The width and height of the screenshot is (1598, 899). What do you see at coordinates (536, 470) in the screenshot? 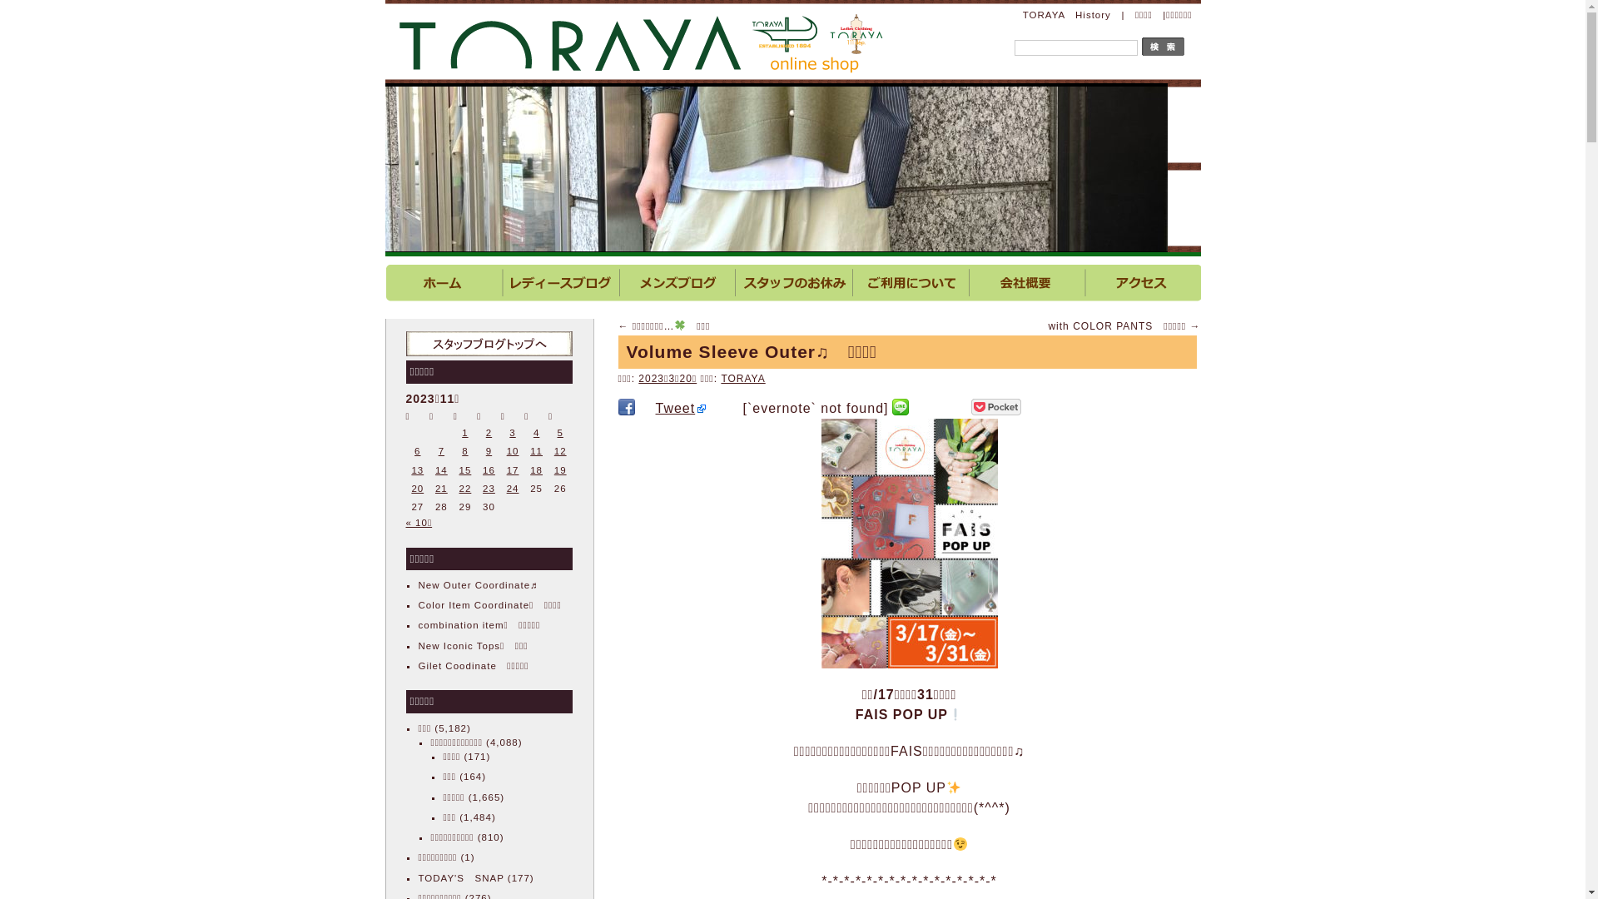
I see `18` at bounding box center [536, 470].